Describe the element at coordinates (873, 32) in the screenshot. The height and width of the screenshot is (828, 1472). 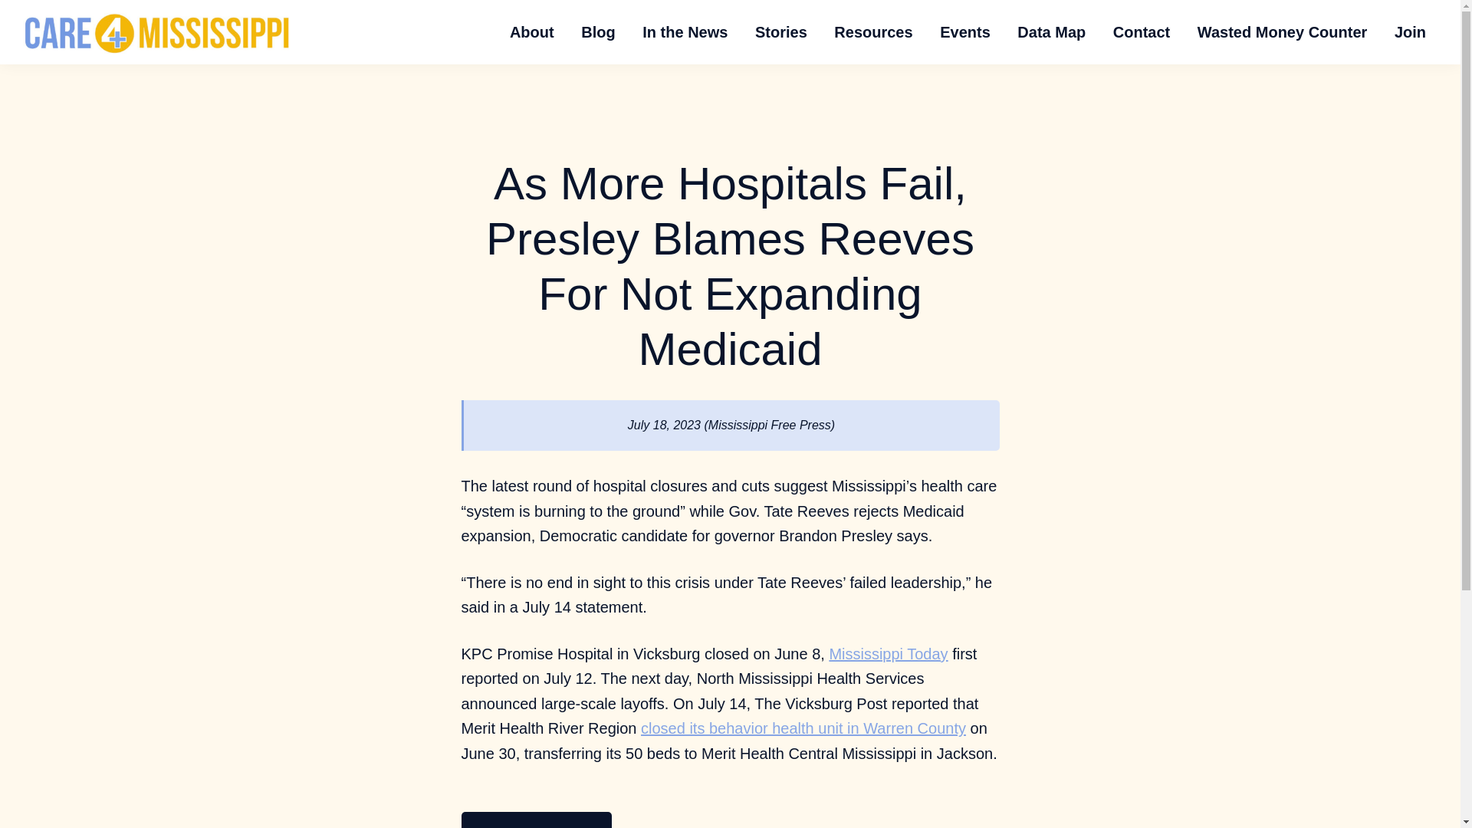
I see `Resources` at that location.